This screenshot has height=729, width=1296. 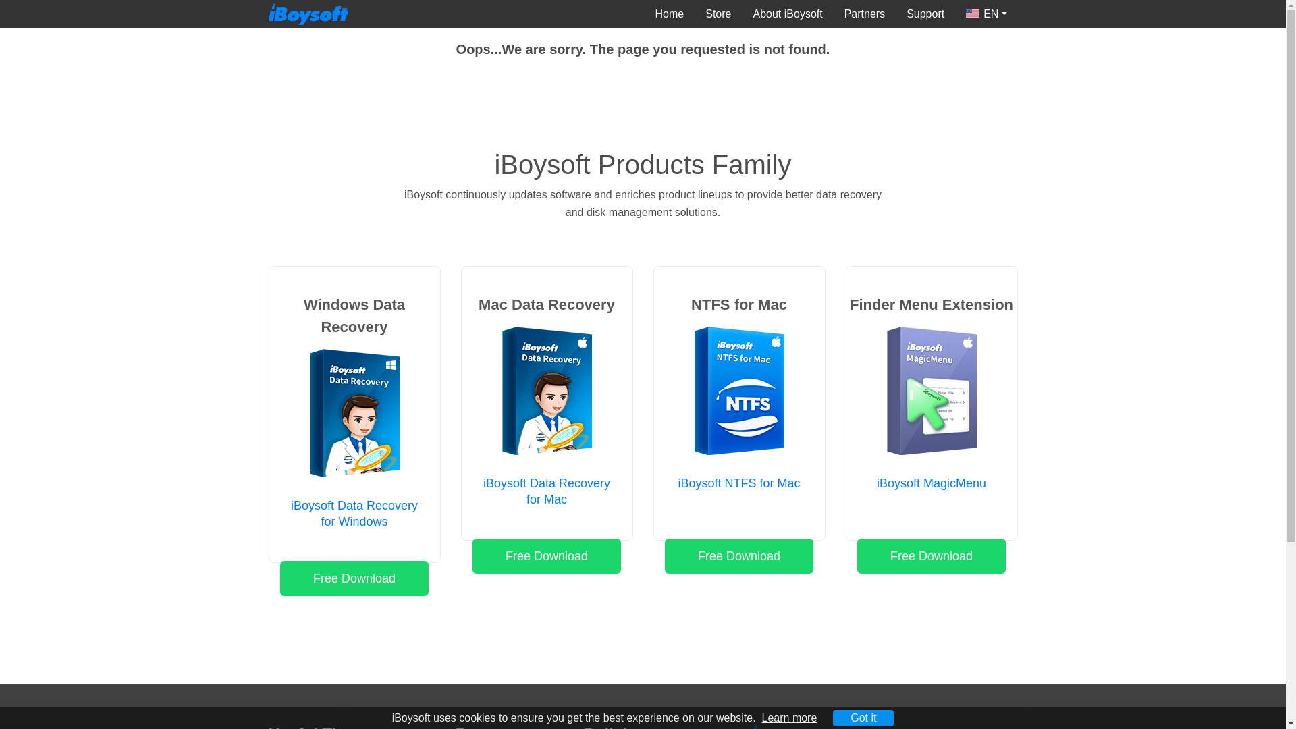 What do you see at coordinates (925, 14) in the screenshot?
I see `Support` at bounding box center [925, 14].